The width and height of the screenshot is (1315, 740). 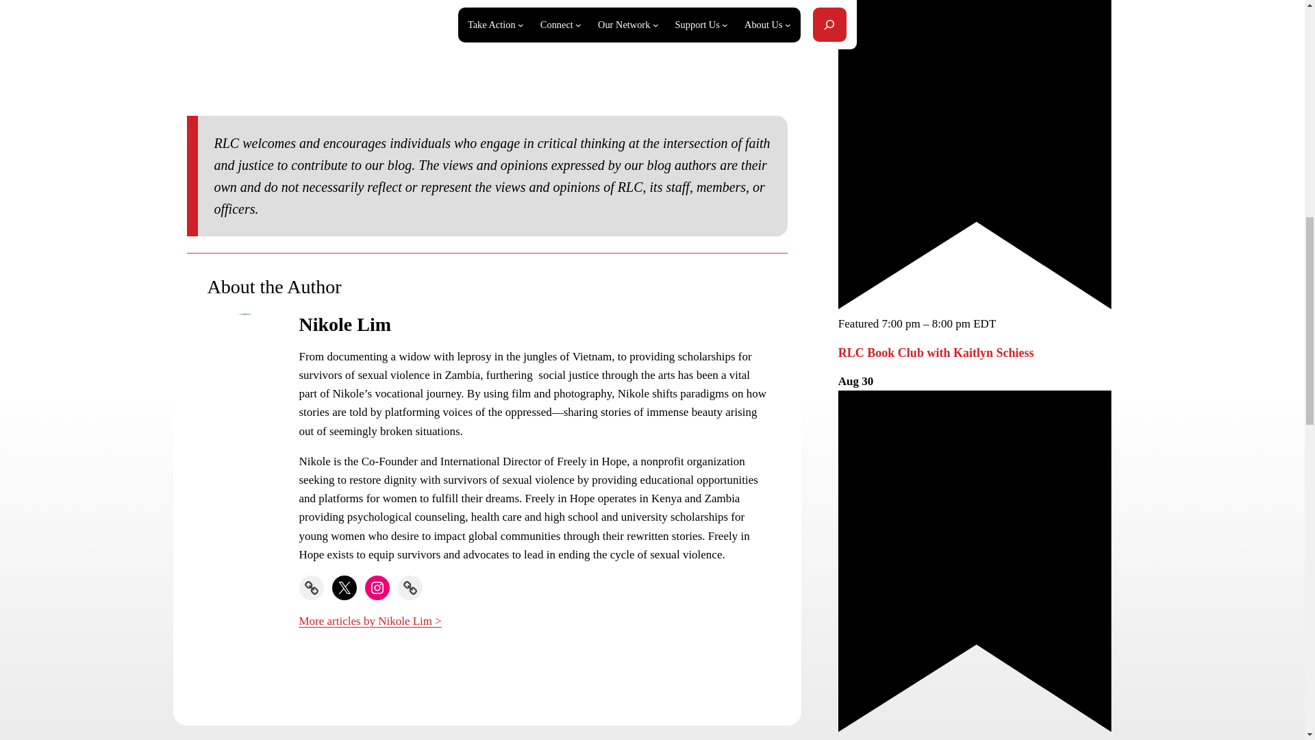 I want to click on Featured, so click(x=975, y=305).